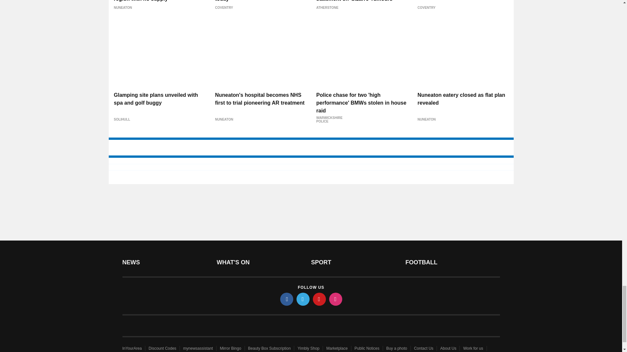 The height and width of the screenshot is (352, 627). I want to click on facebook, so click(287, 299).